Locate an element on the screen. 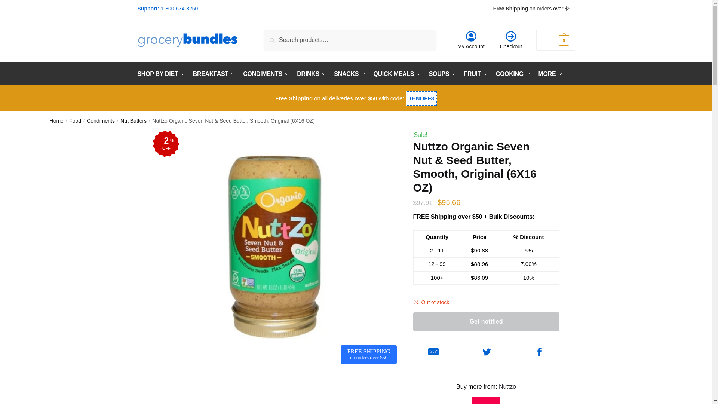 The height and width of the screenshot is (404, 718). Skip to navigation is located at coordinates (24, 4).